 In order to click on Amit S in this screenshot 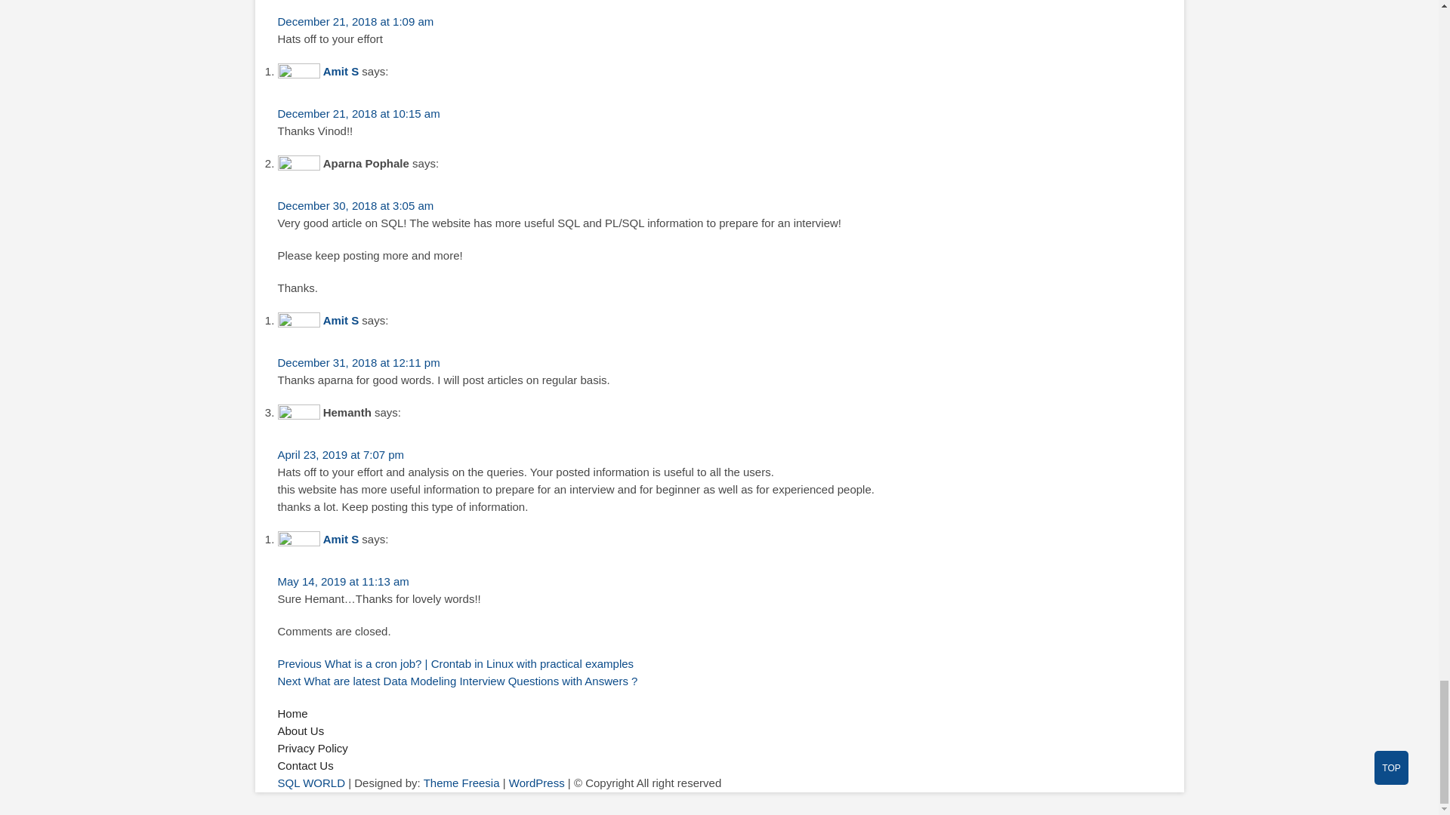, I will do `click(341, 320)`.